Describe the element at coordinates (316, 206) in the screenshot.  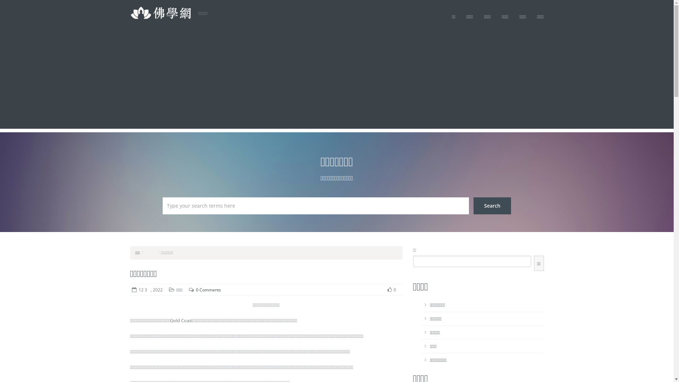
I see `* Please enter a search term!` at that location.